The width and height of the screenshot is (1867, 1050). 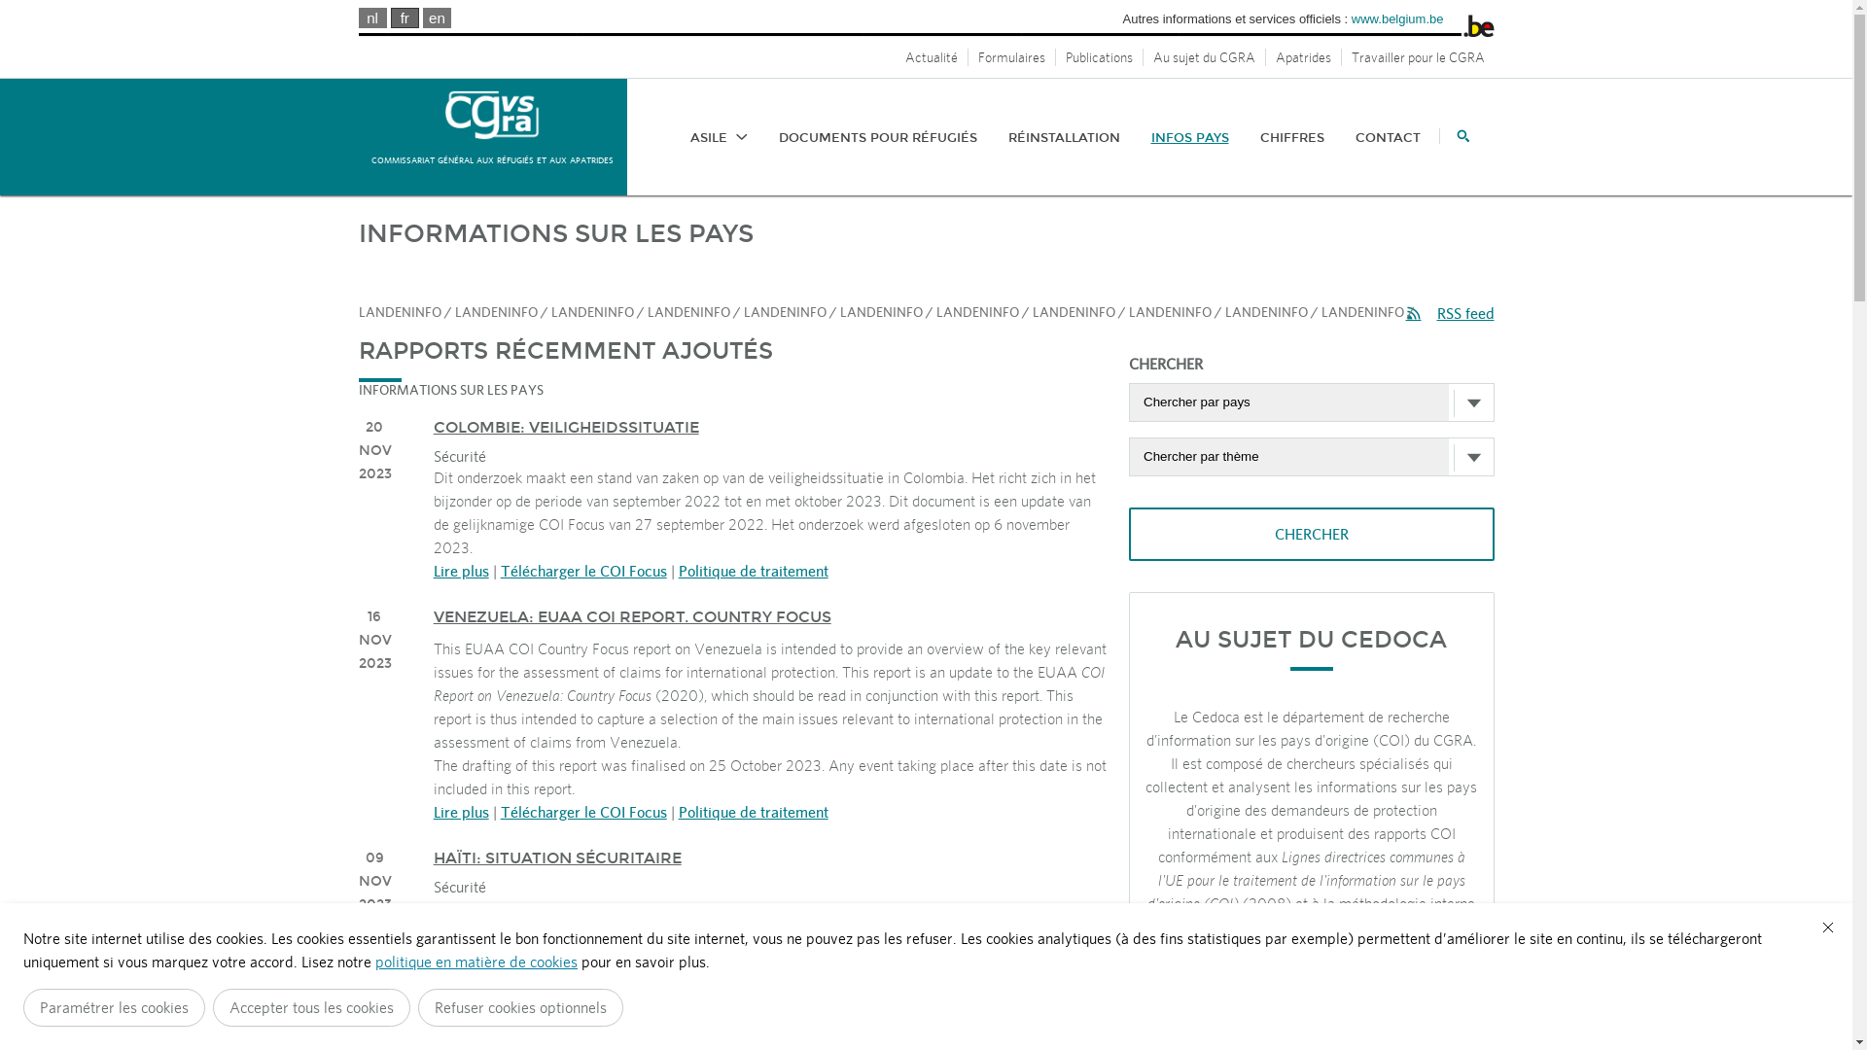 I want to click on LANDENINFO, so click(x=881, y=312).